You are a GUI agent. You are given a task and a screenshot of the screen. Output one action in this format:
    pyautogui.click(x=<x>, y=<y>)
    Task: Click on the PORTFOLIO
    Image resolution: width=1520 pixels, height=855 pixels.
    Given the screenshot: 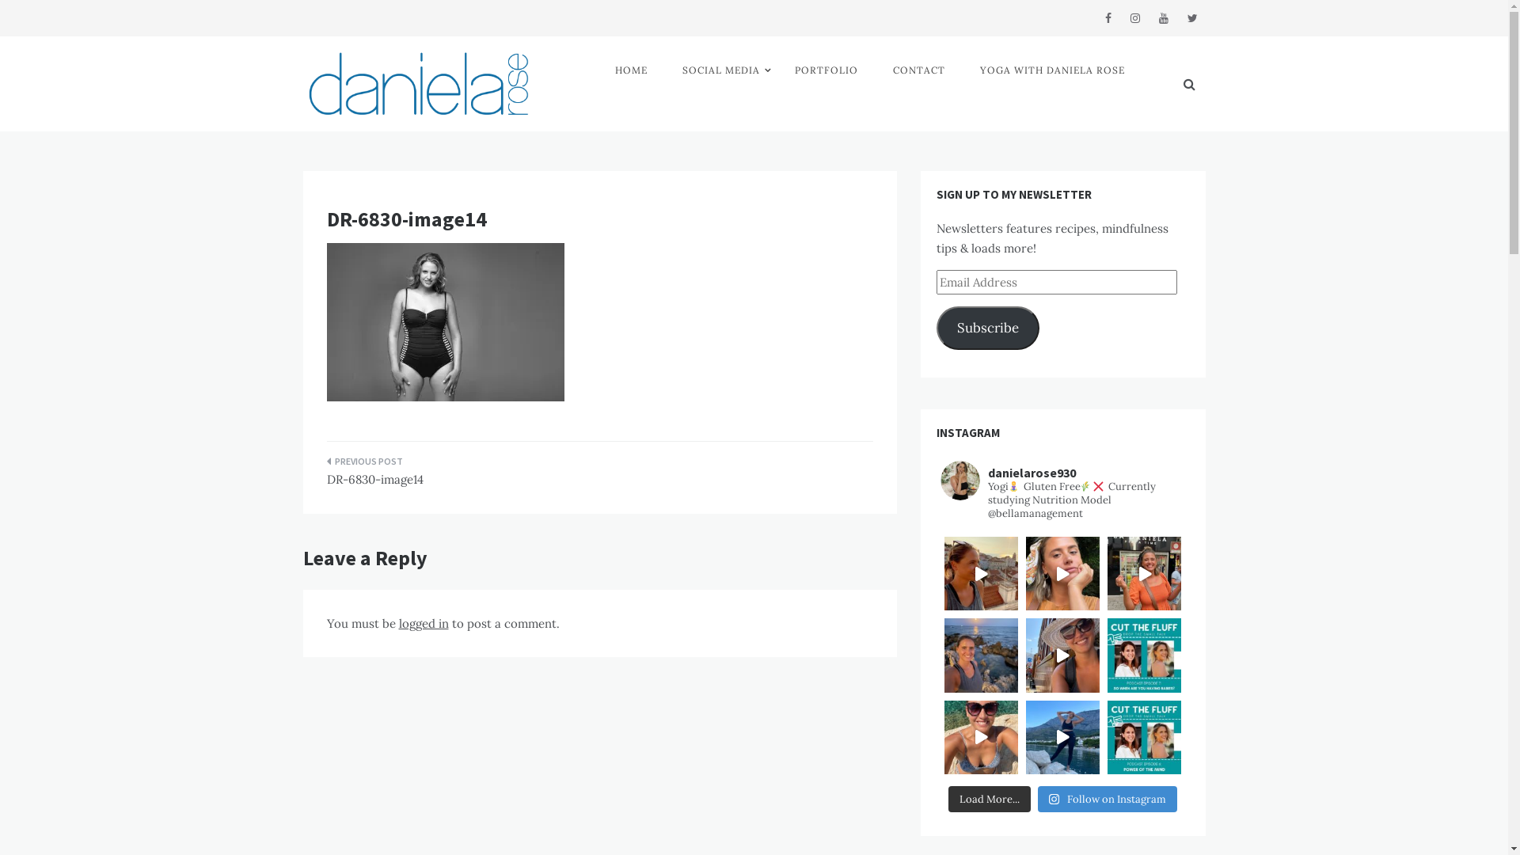 What is the action you would take?
    pyautogui.click(x=826, y=70)
    